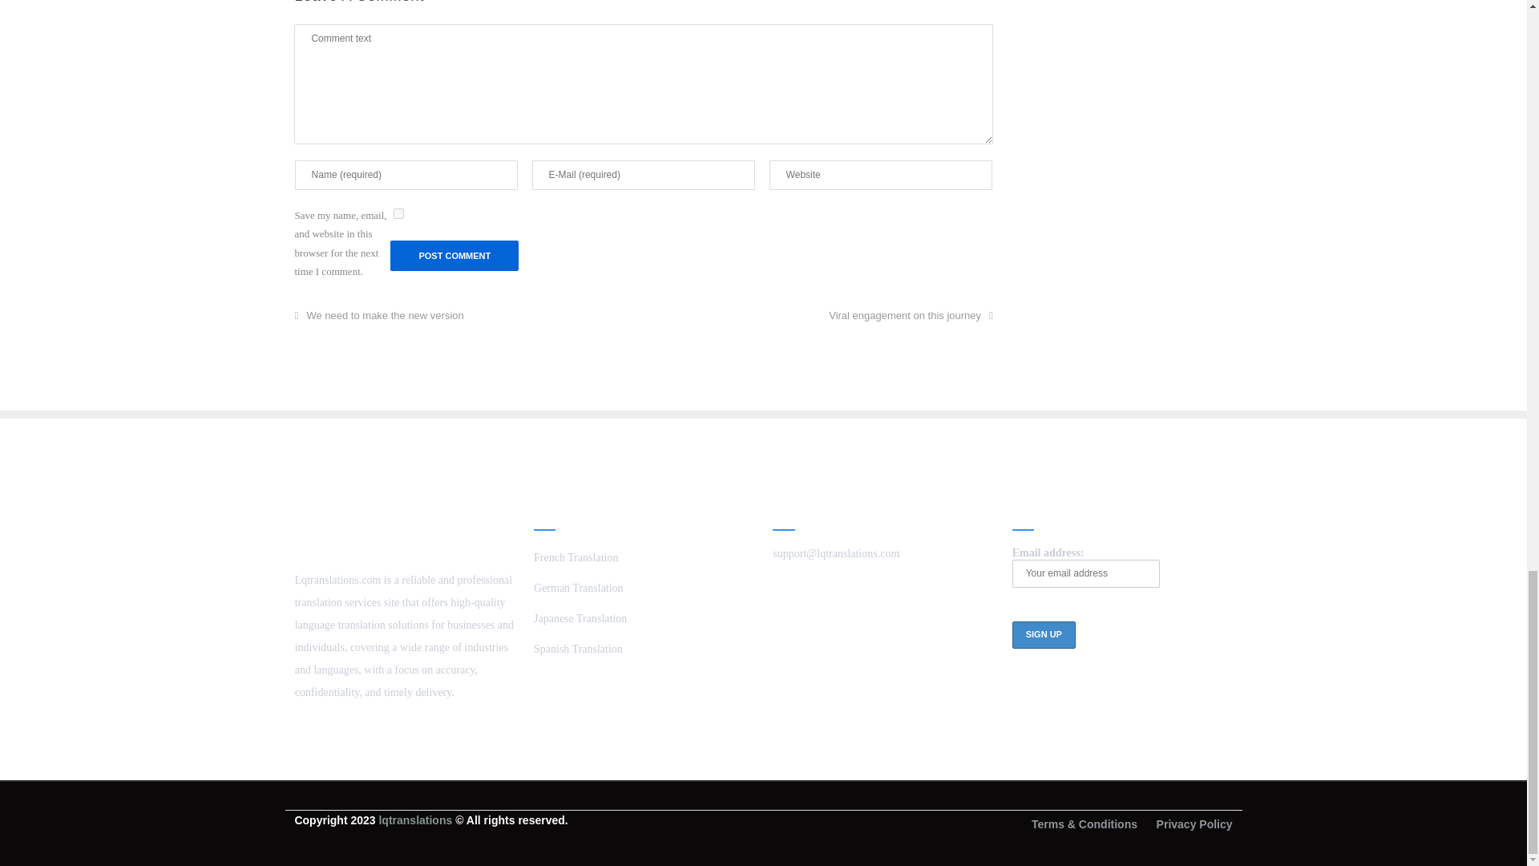 Image resolution: width=1539 pixels, height=866 pixels. I want to click on Sign up, so click(1044, 635).